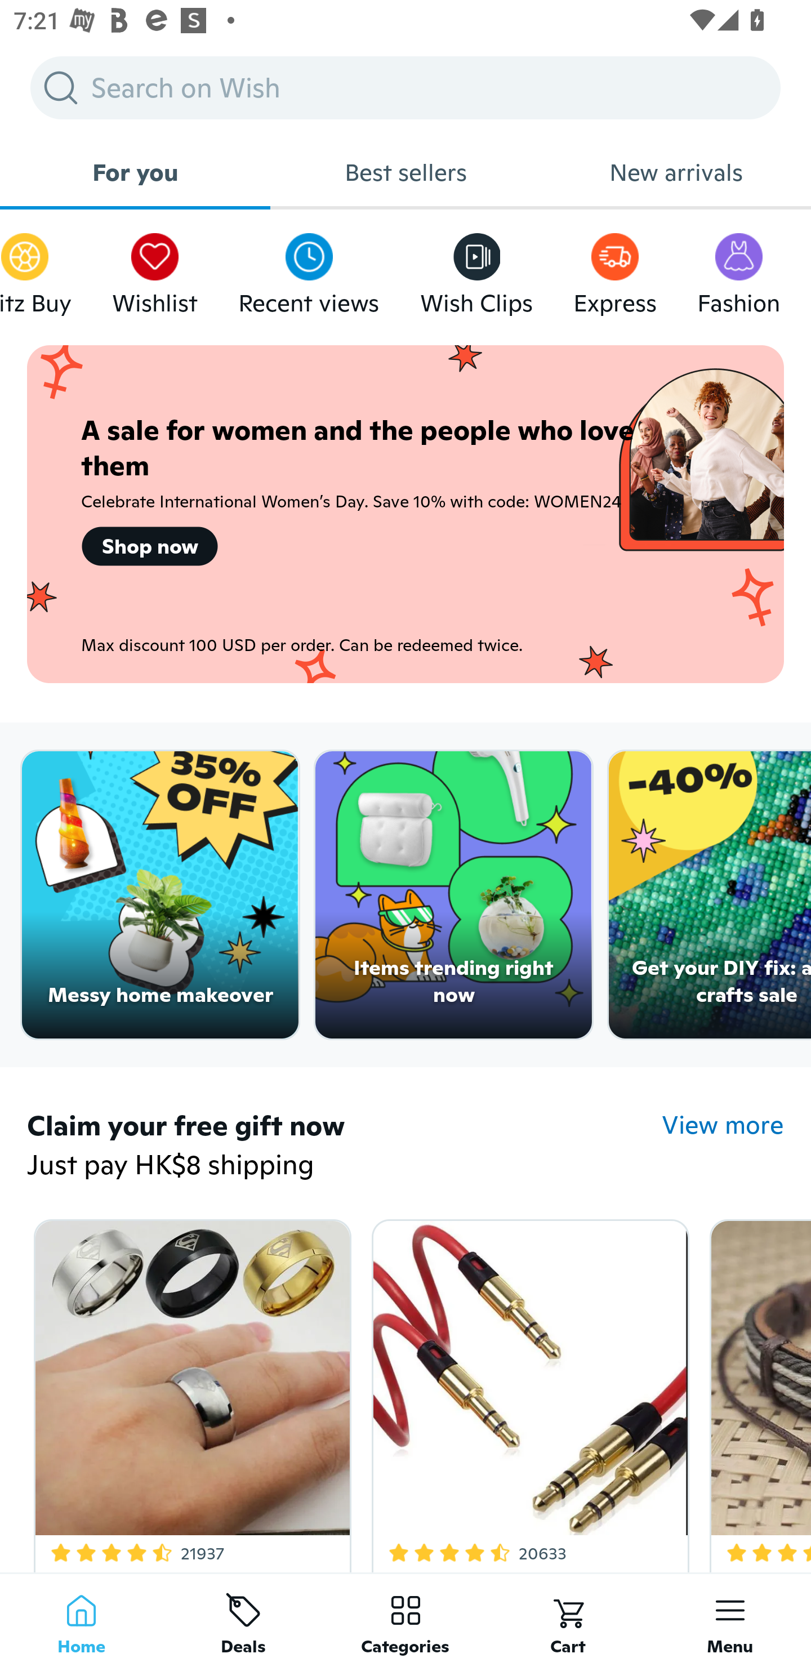 Image resolution: width=811 pixels, height=1667 pixels. I want to click on Fashion, so click(739, 269).